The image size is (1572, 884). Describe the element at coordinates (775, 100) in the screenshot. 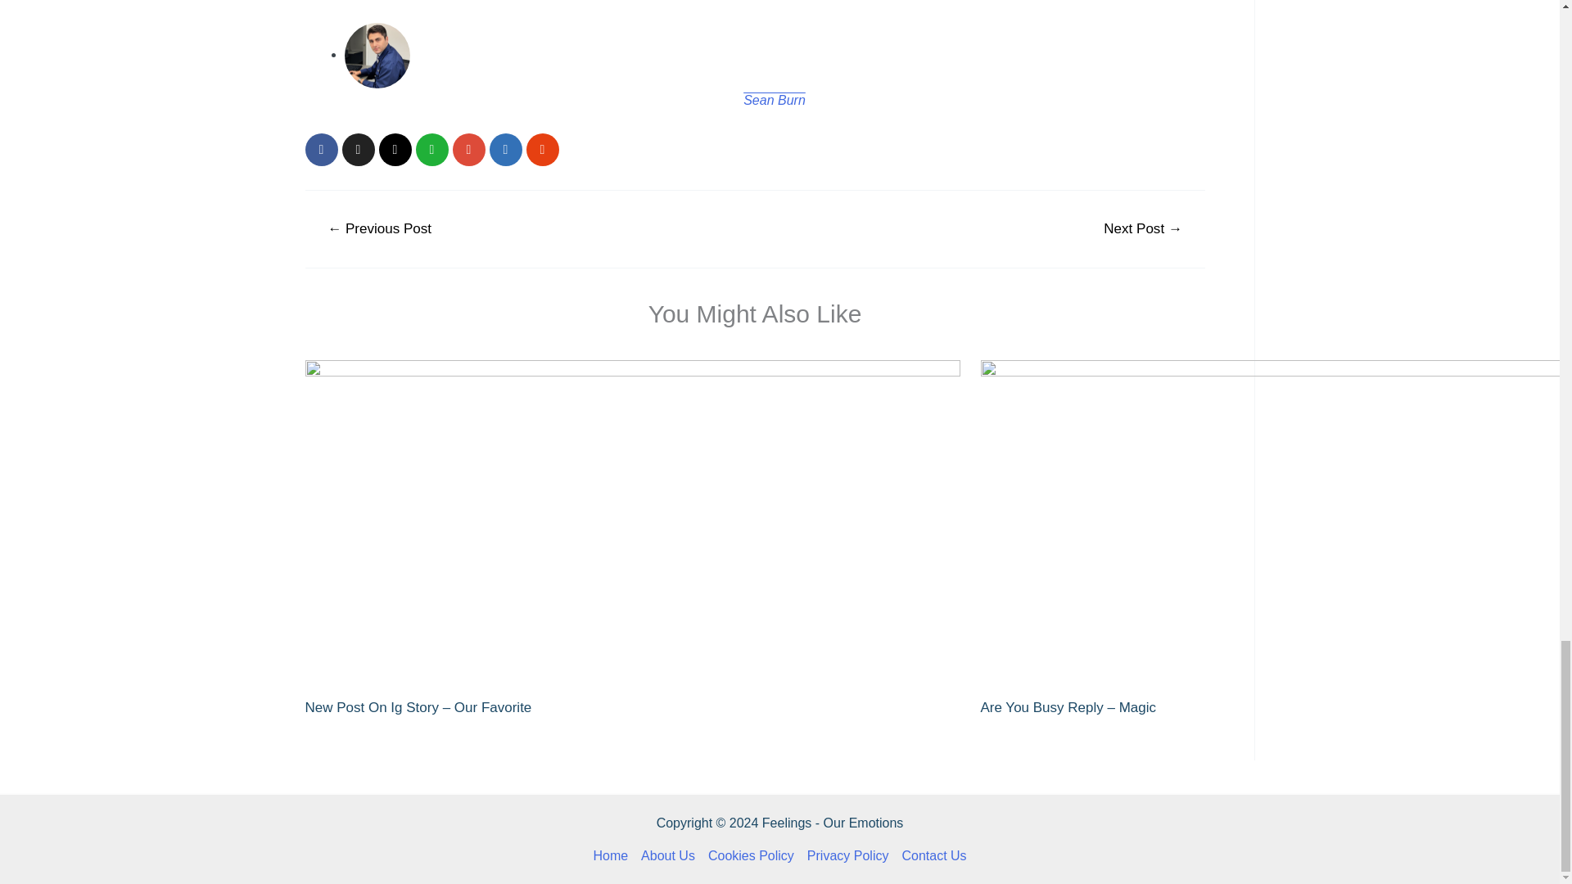

I see `Sean Burn` at that location.